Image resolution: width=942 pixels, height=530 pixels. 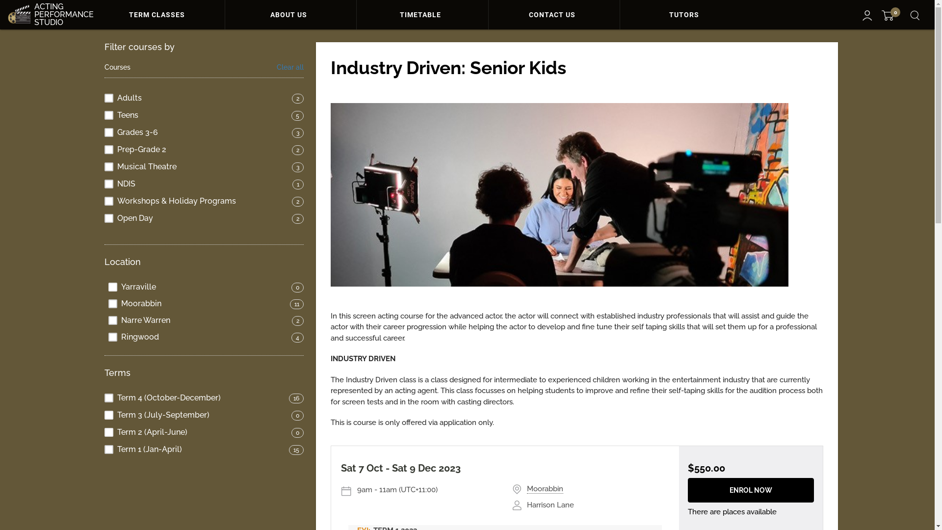 What do you see at coordinates (867, 16) in the screenshot?
I see `MY ACCOUNT` at bounding box center [867, 16].